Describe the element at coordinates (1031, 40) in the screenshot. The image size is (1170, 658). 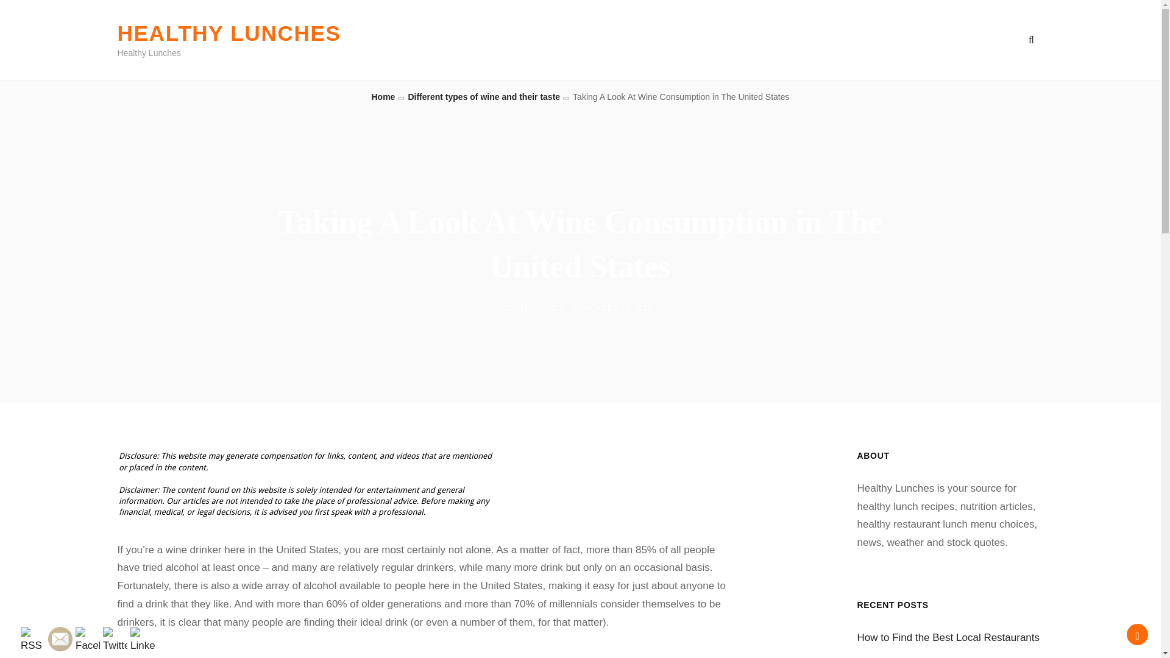
I see `Search` at that location.